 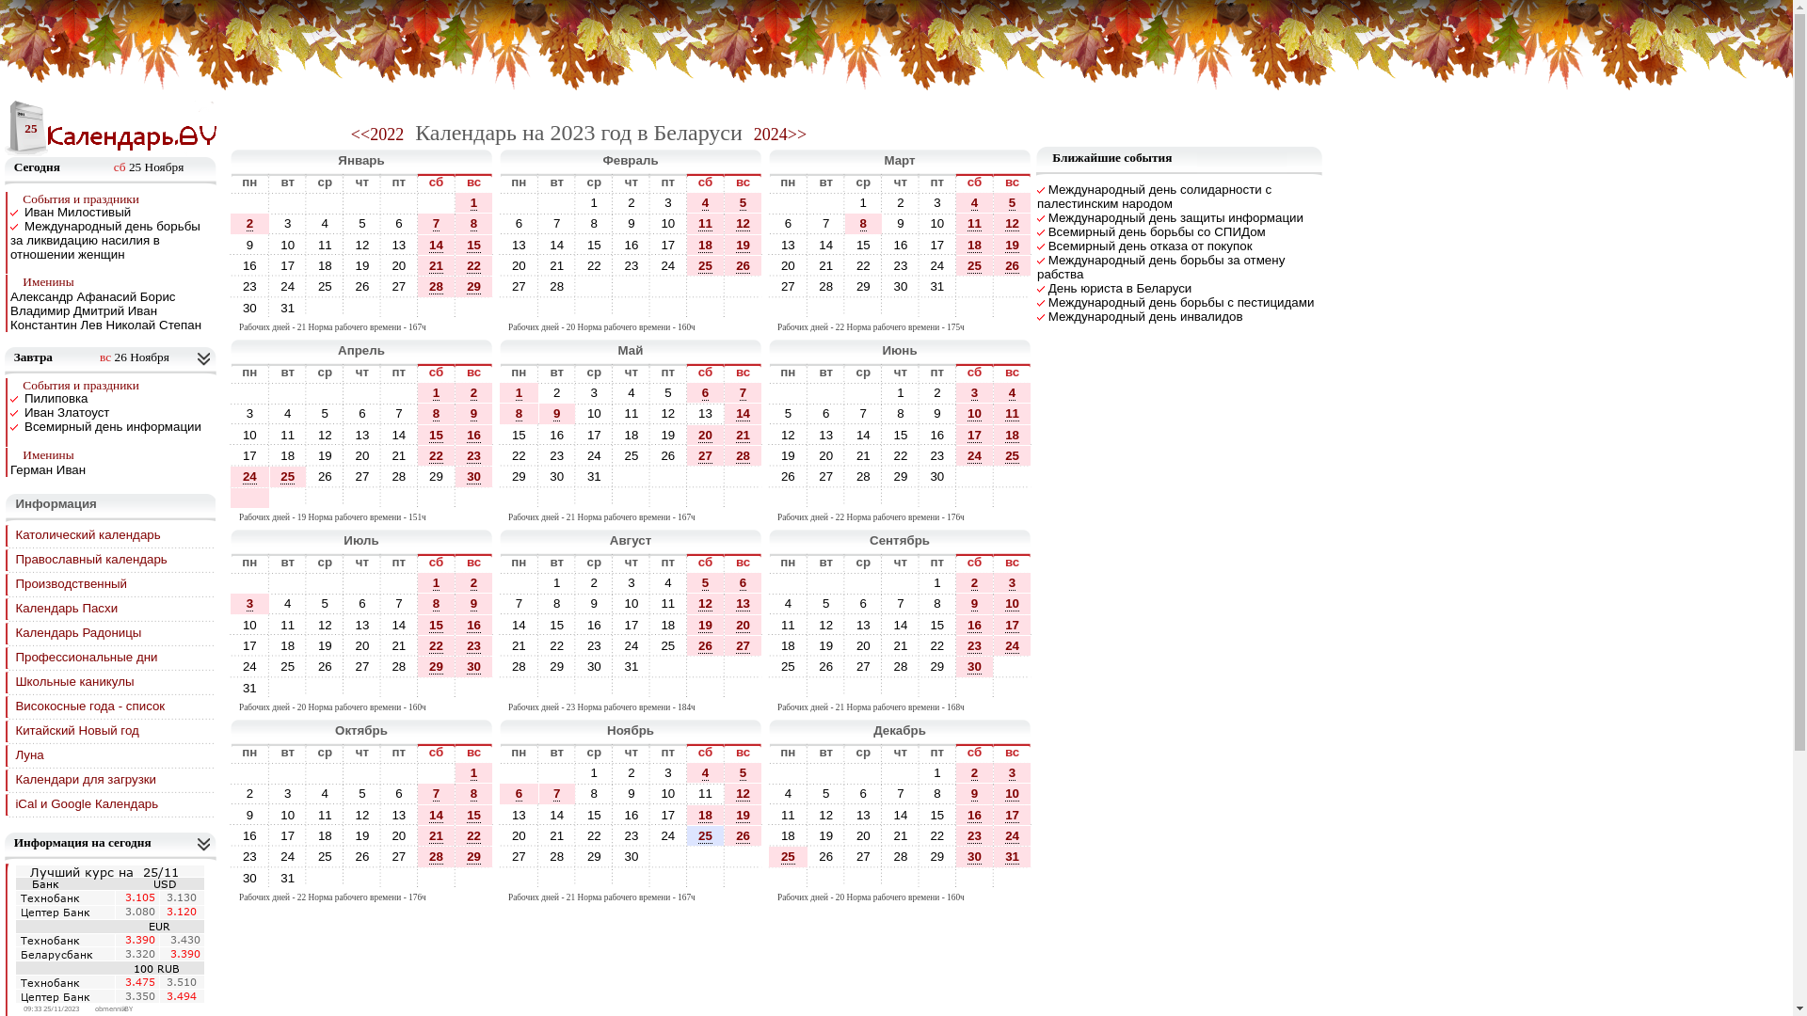 What do you see at coordinates (26, 129) in the screenshot?
I see `   25` at bounding box center [26, 129].